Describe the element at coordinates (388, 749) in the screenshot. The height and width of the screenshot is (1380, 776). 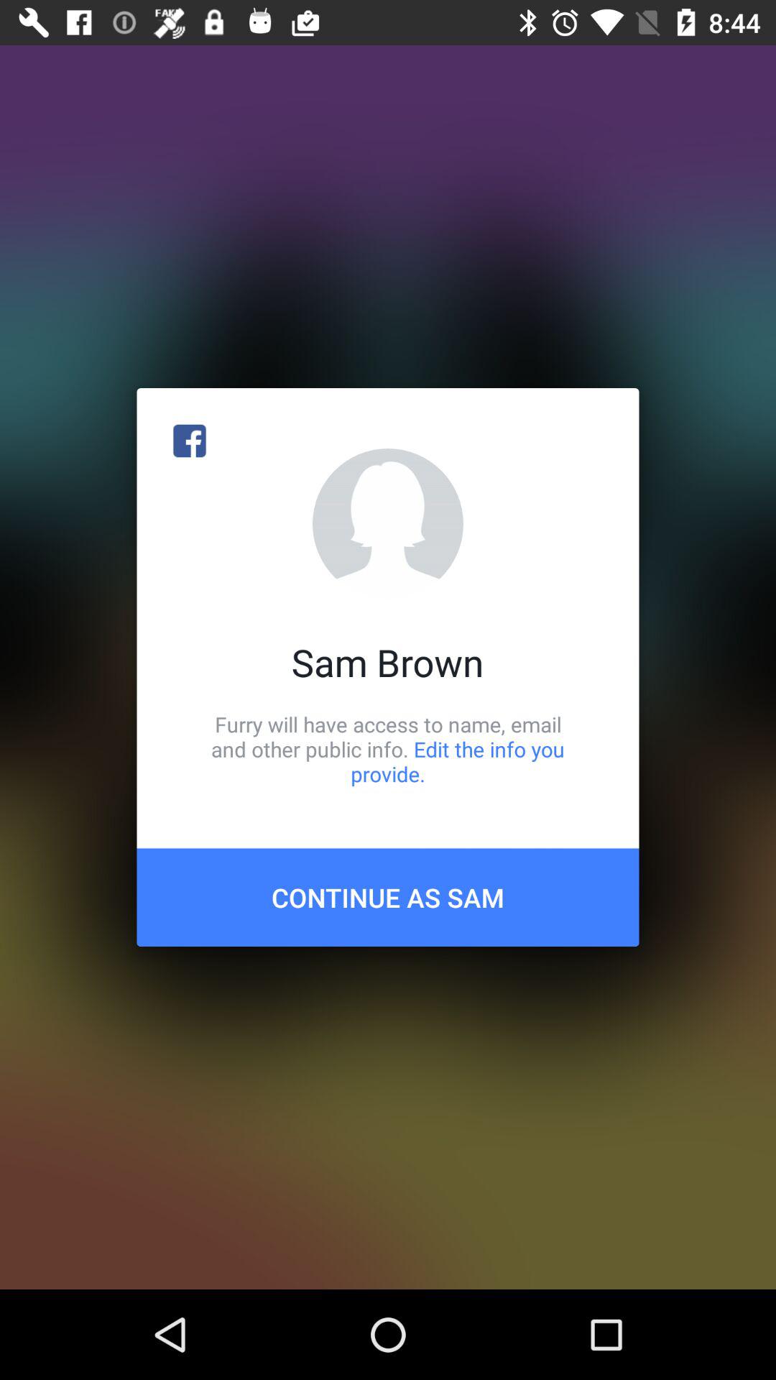
I see `launch the icon below the sam brown` at that location.